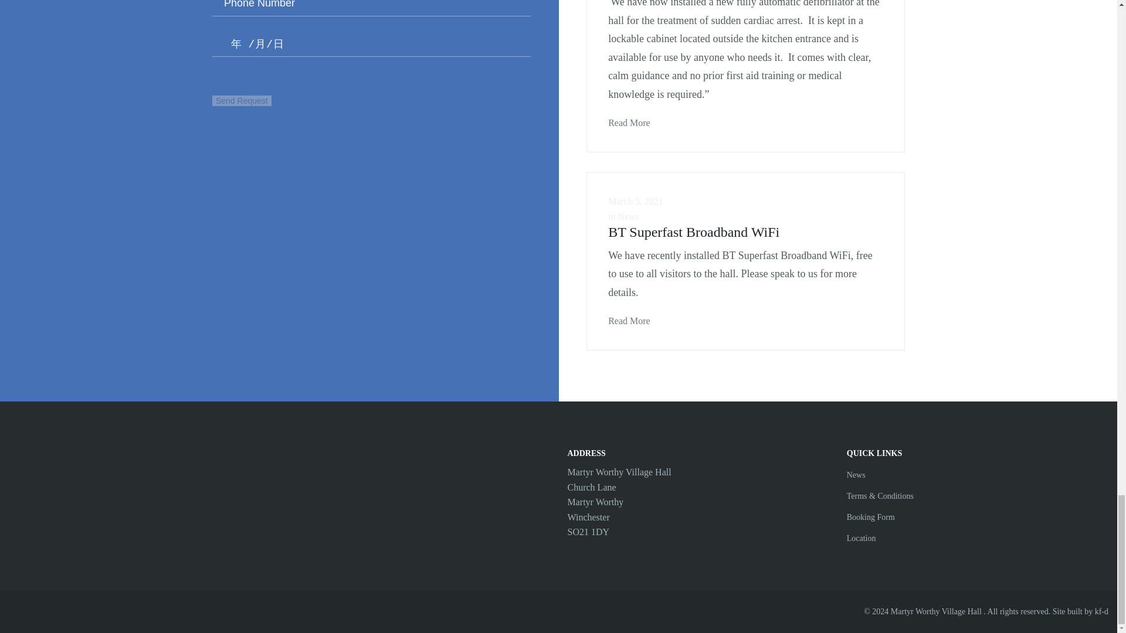 The height and width of the screenshot is (633, 1126). I want to click on News, so click(629, 216).